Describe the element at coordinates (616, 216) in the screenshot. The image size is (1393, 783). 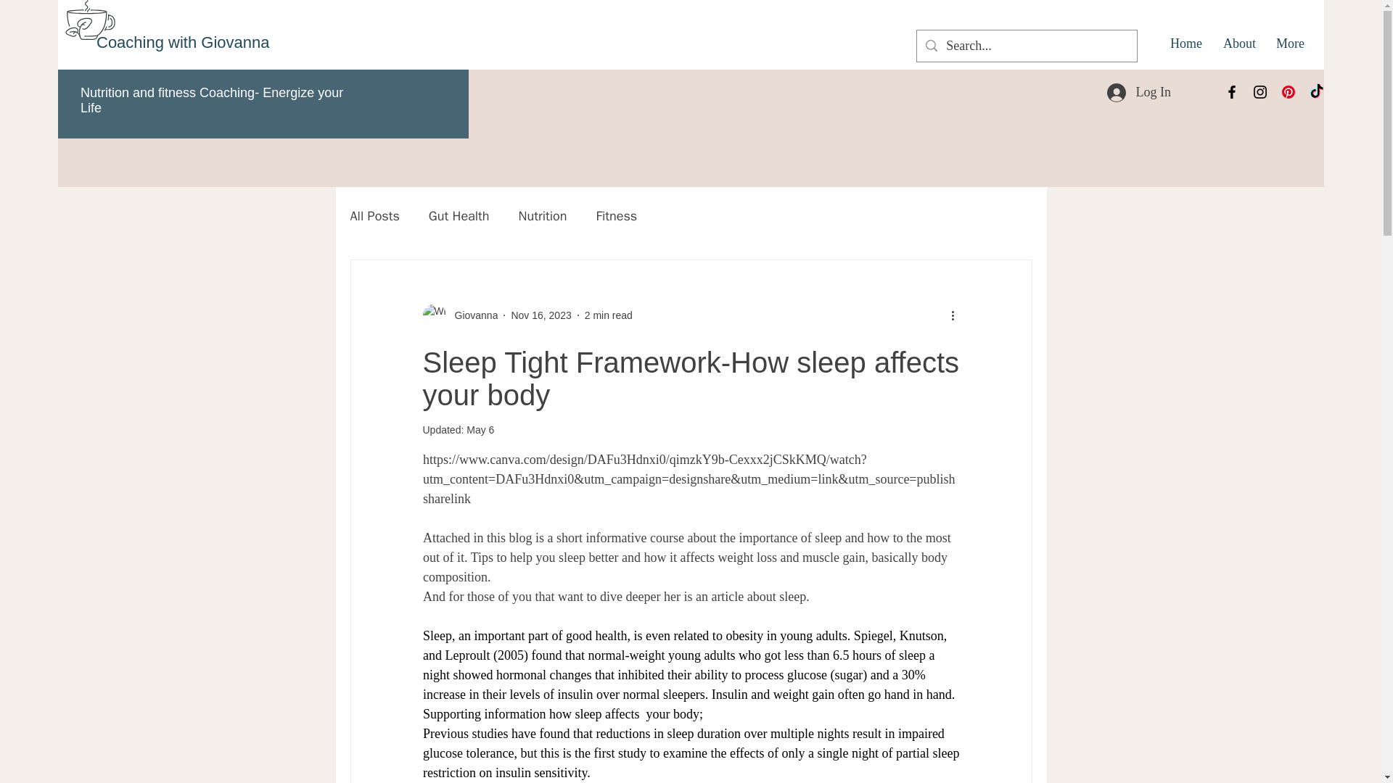
I see `Fitness` at that location.